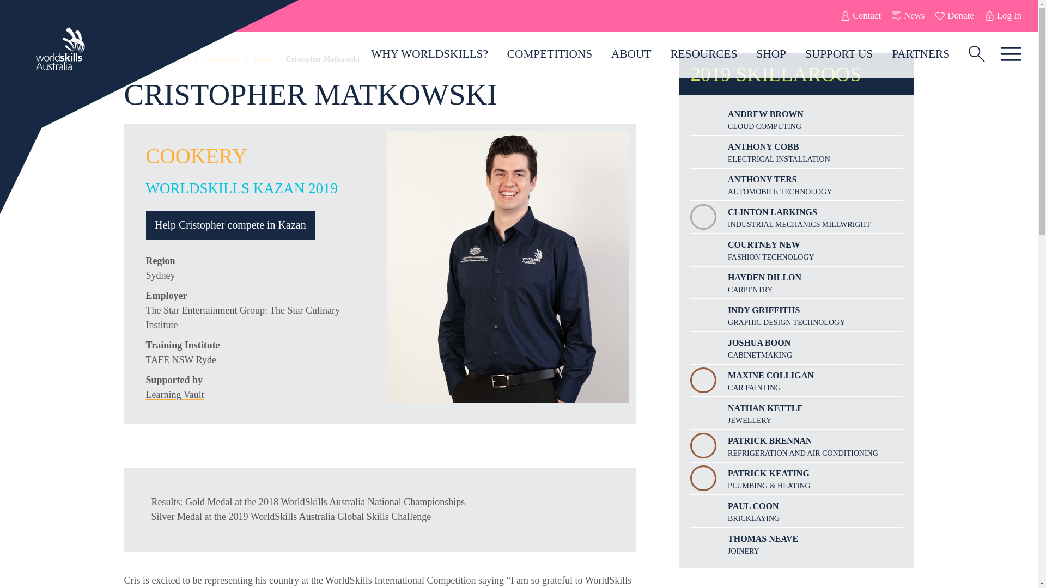  Describe the element at coordinates (796, 511) in the screenshot. I see `PAUL COON
BRICKLAYING` at that location.